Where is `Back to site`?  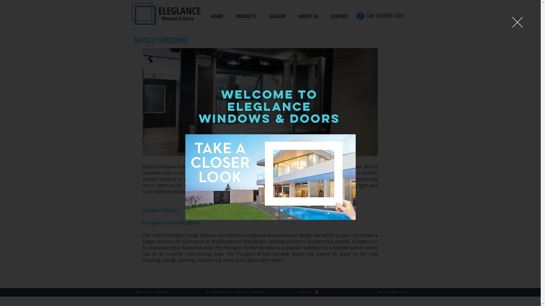
Back to site is located at coordinates (517, 22).